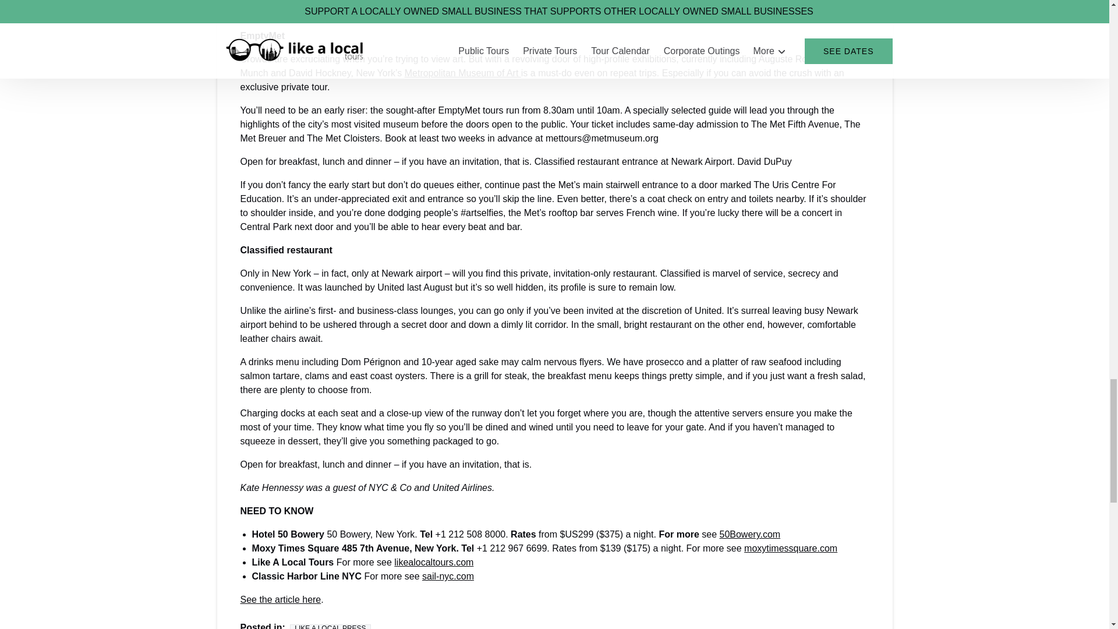  Describe the element at coordinates (462, 72) in the screenshot. I see `Metropolitan Museum of Art` at that location.